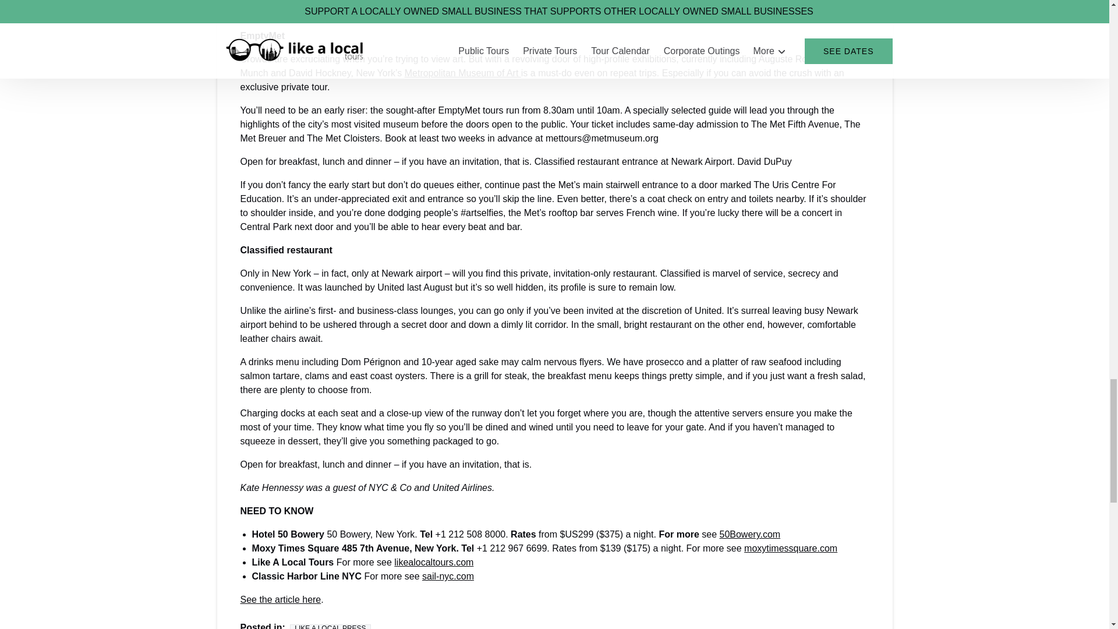  Describe the element at coordinates (462, 72) in the screenshot. I see `Metropolitan Museum of Art` at that location.